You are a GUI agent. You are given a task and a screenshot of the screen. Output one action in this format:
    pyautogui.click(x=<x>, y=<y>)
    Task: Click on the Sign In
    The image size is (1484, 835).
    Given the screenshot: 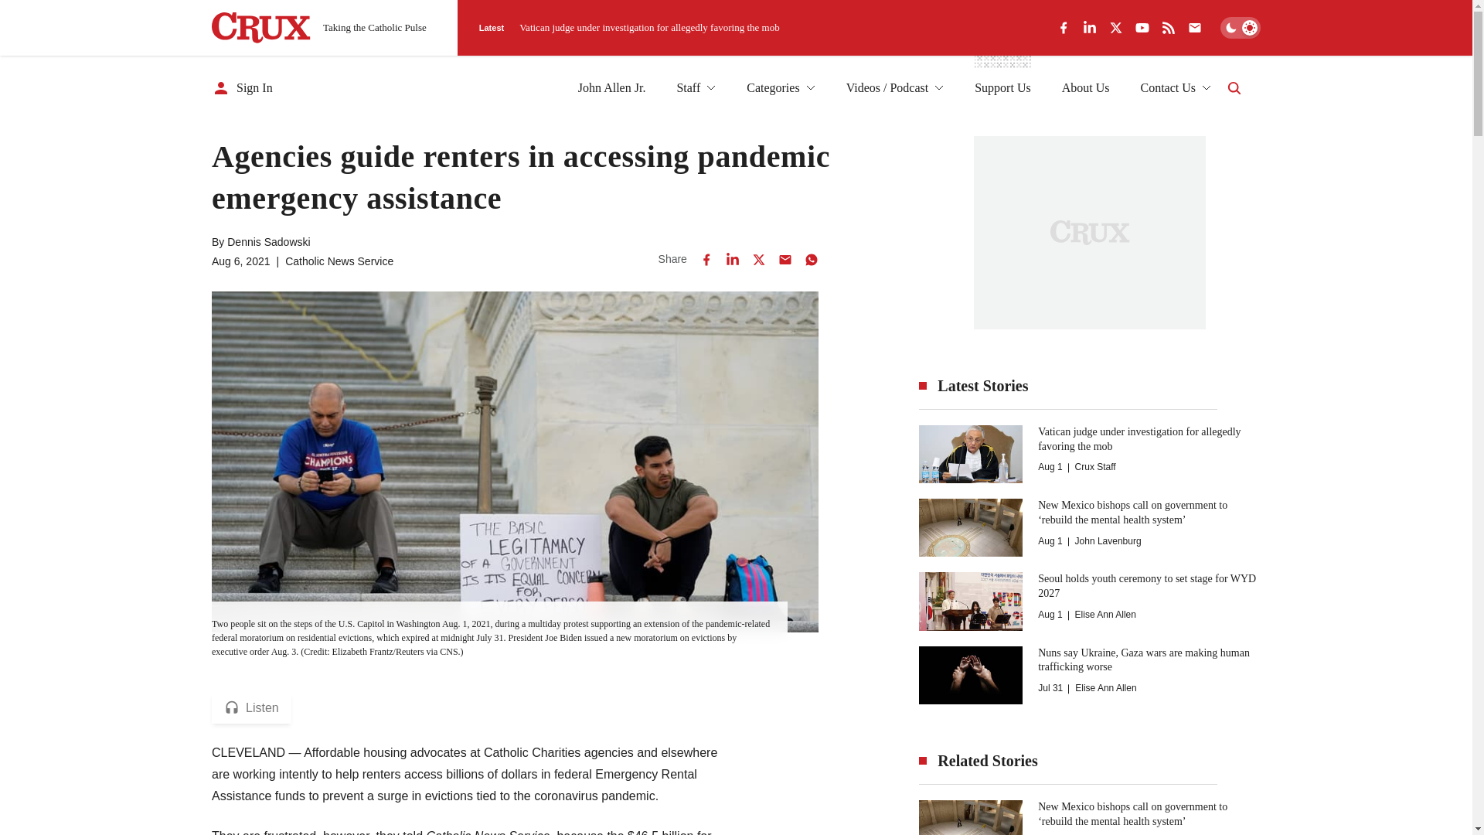 What is the action you would take?
    pyautogui.click(x=243, y=88)
    